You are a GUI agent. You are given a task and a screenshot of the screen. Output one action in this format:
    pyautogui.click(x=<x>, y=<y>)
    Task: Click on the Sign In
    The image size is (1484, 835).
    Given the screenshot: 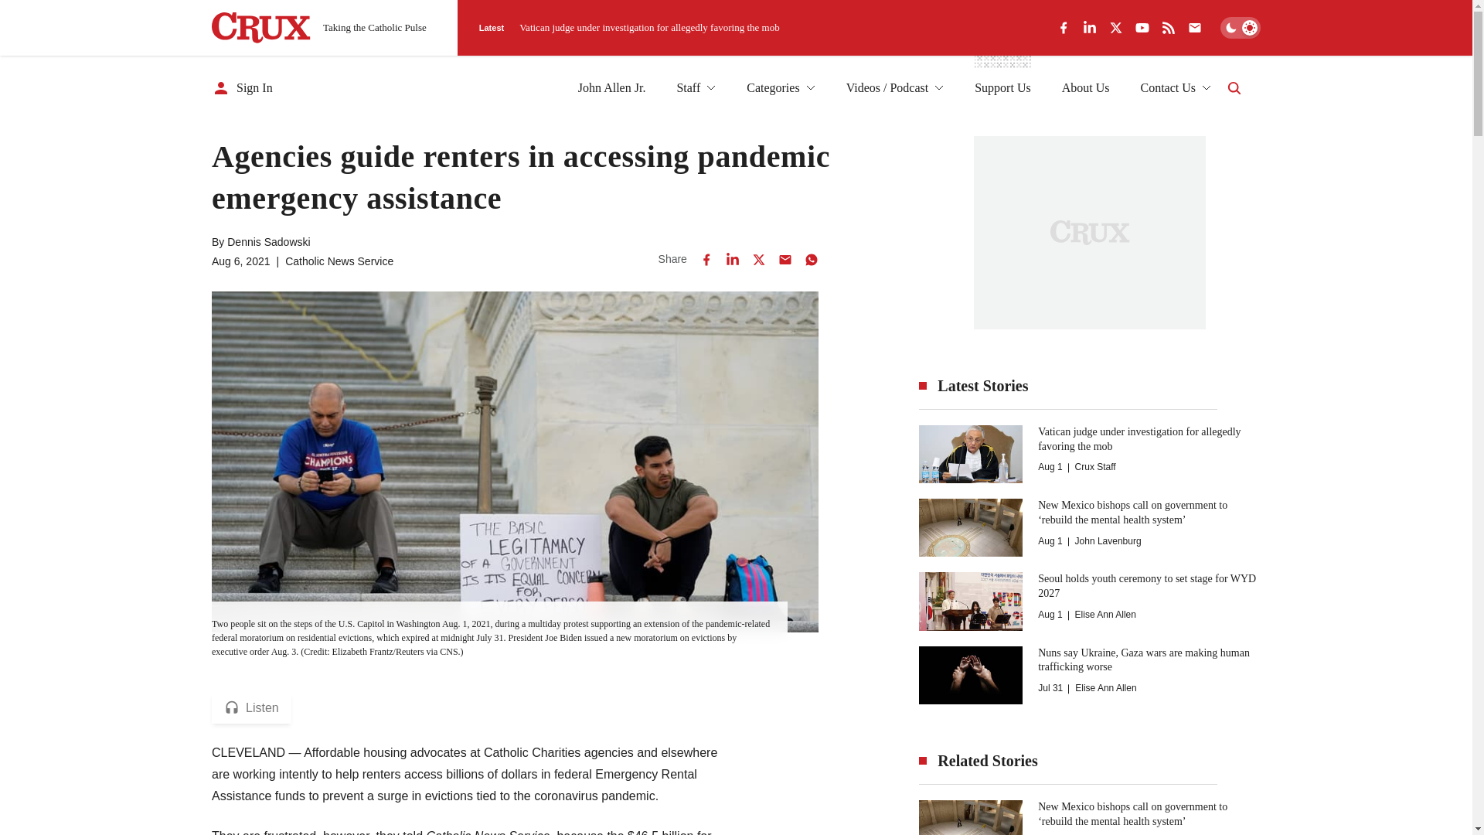 What is the action you would take?
    pyautogui.click(x=243, y=88)
    